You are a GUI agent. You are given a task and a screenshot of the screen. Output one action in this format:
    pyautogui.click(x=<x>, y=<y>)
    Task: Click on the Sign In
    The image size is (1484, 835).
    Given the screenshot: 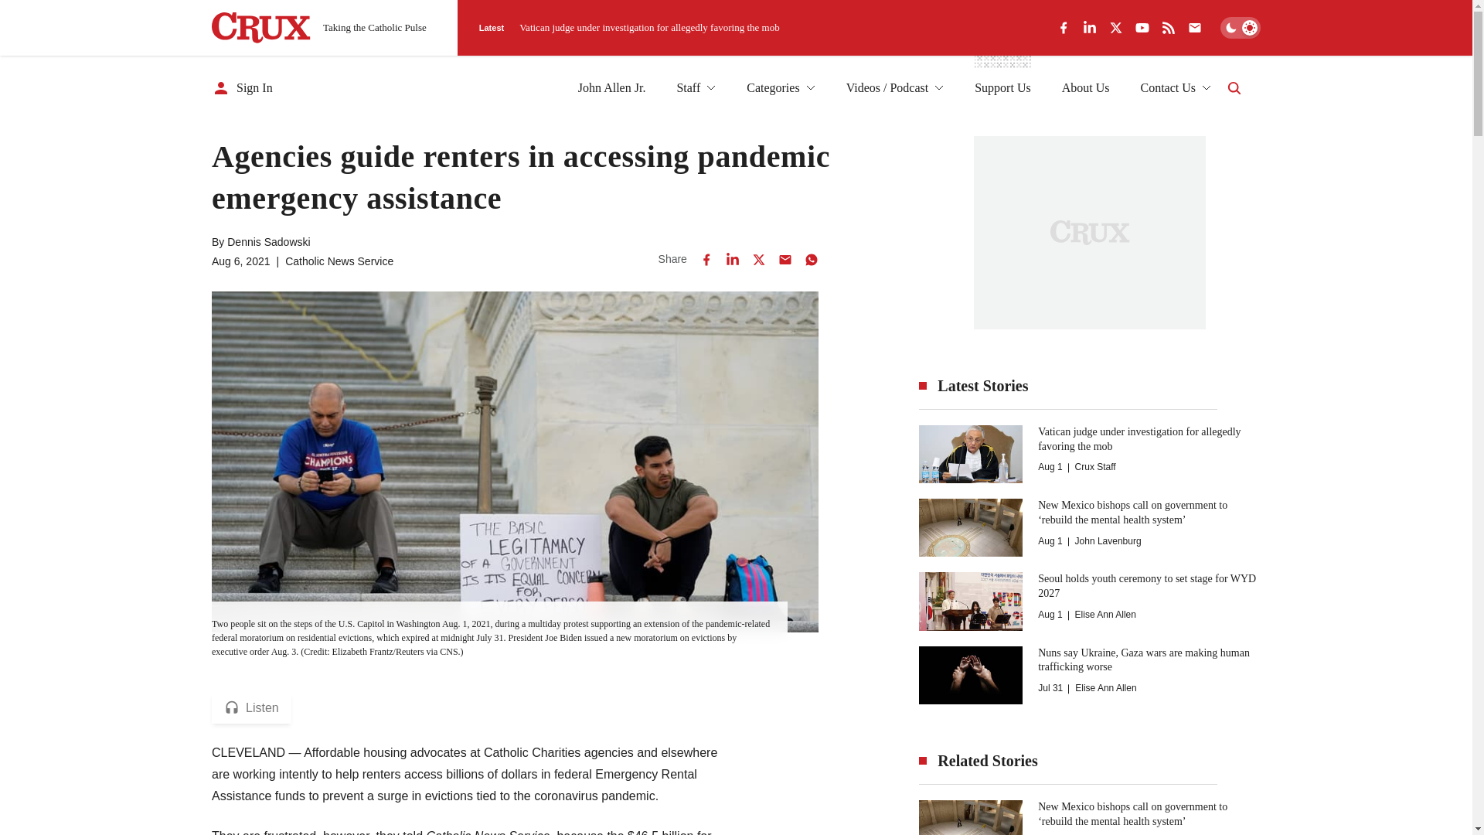 What is the action you would take?
    pyautogui.click(x=243, y=88)
    